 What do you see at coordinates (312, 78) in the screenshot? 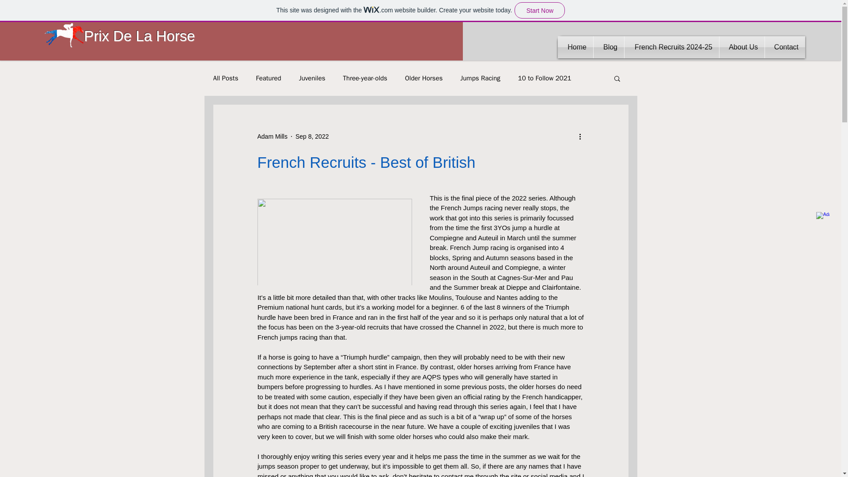
I see `Juveniles` at bounding box center [312, 78].